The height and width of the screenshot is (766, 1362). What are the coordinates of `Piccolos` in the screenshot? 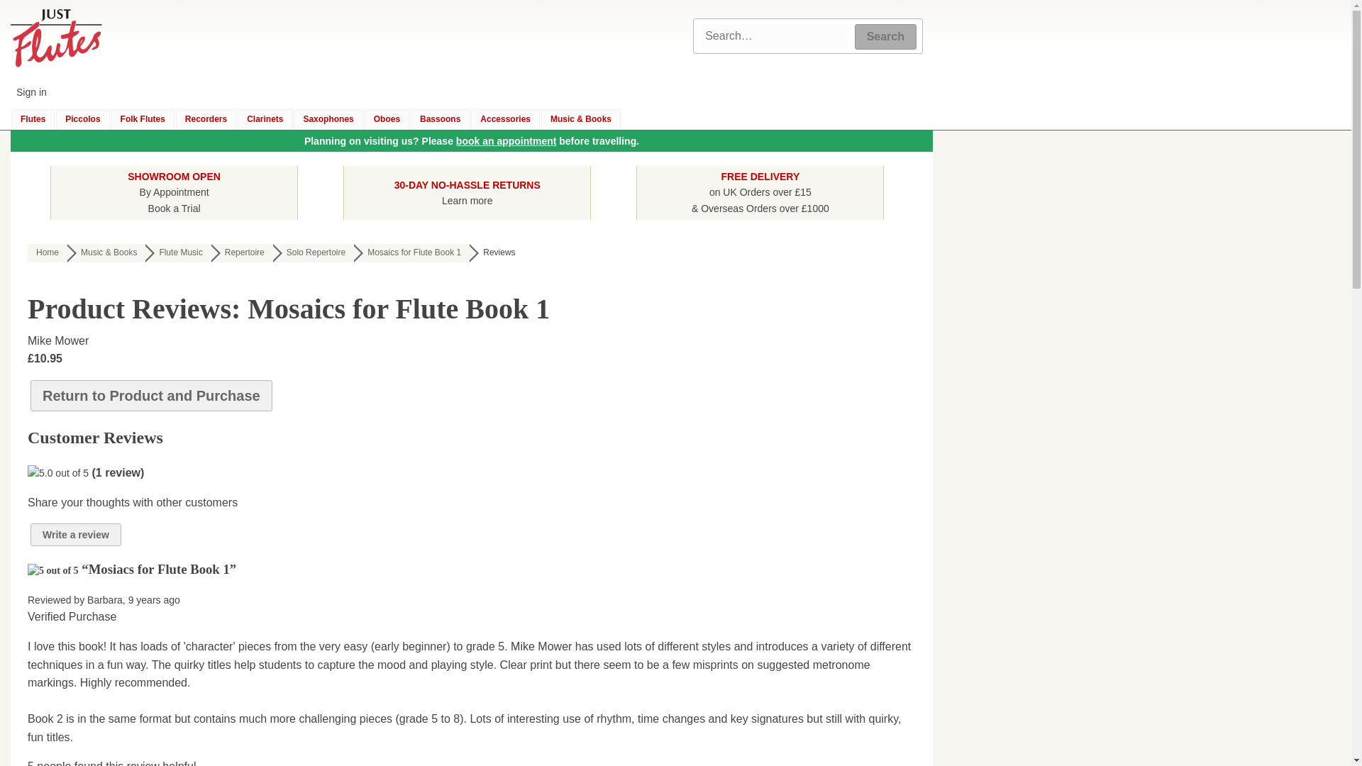 It's located at (82, 119).